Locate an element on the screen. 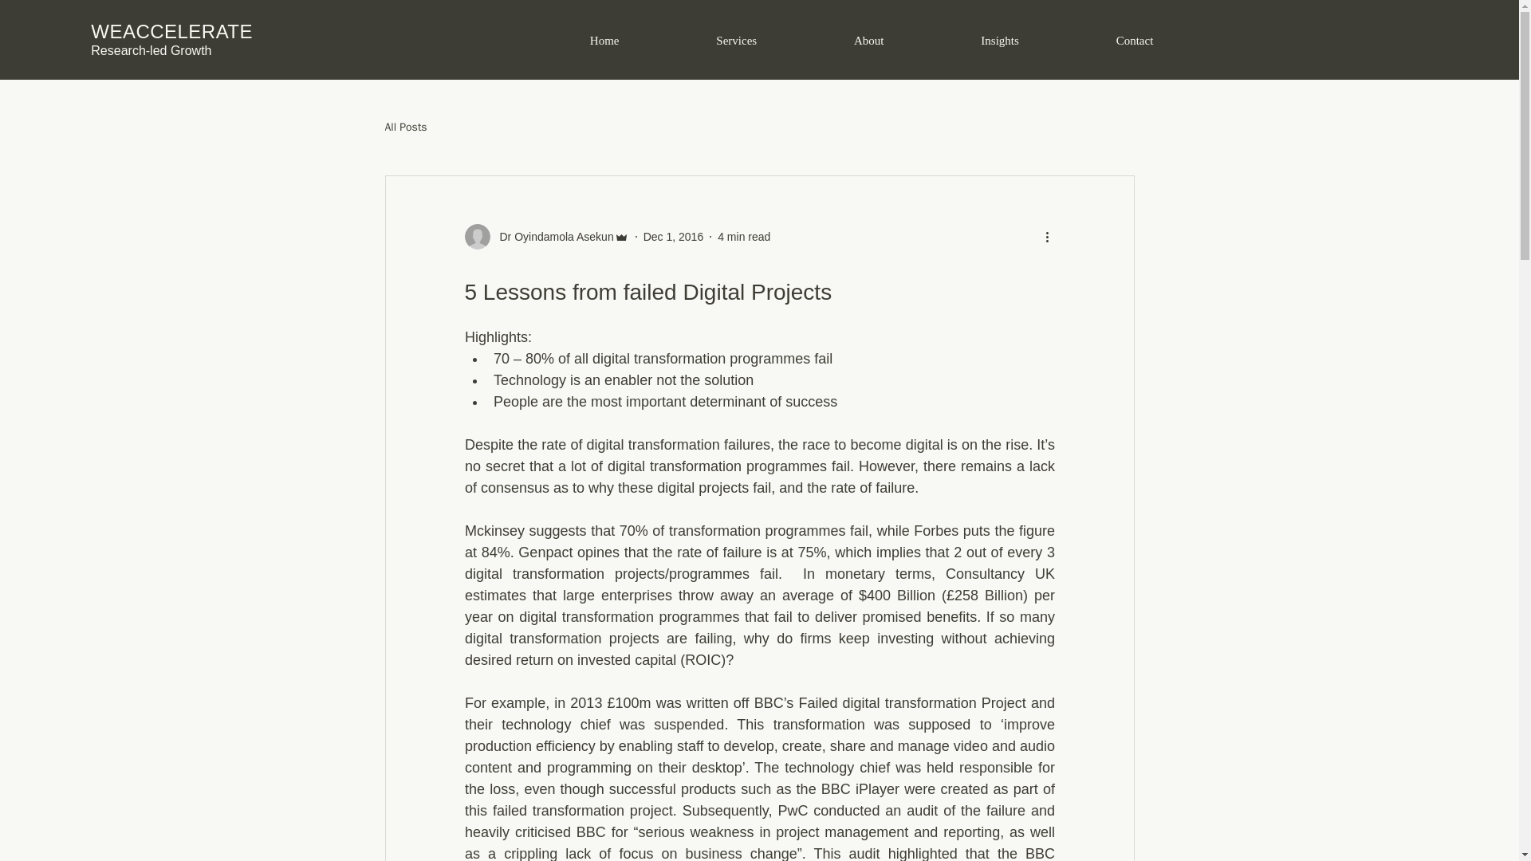 The height and width of the screenshot is (861, 1531). Dr Oyindamola Asekun is located at coordinates (552, 236).